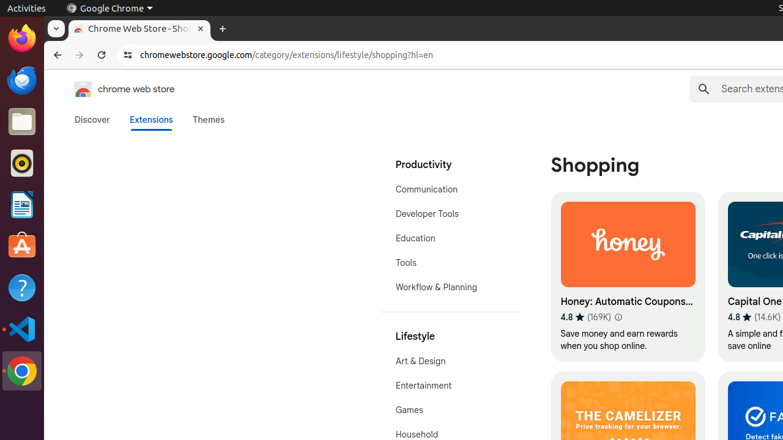 Image resolution: width=783 pixels, height=440 pixels. What do you see at coordinates (22, 287) in the screenshot?
I see `Help` at bounding box center [22, 287].